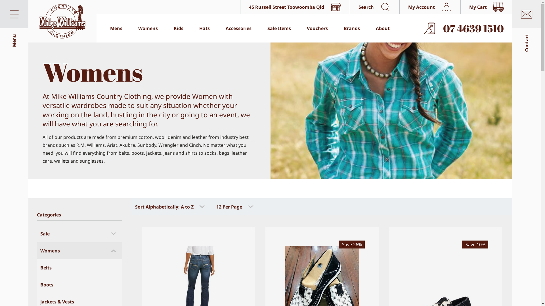 This screenshot has width=545, height=306. What do you see at coordinates (236, 207) in the screenshot?
I see `12 Per Page` at bounding box center [236, 207].